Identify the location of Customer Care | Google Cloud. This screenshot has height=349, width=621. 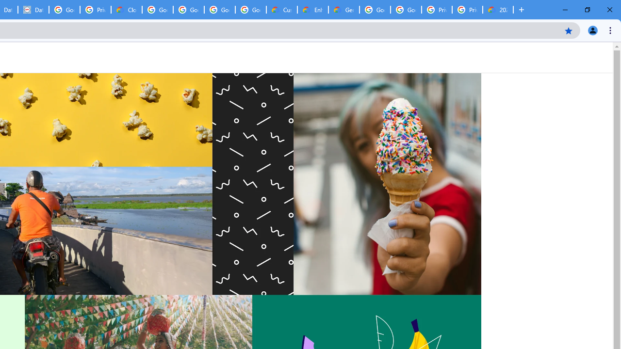
(282, 10).